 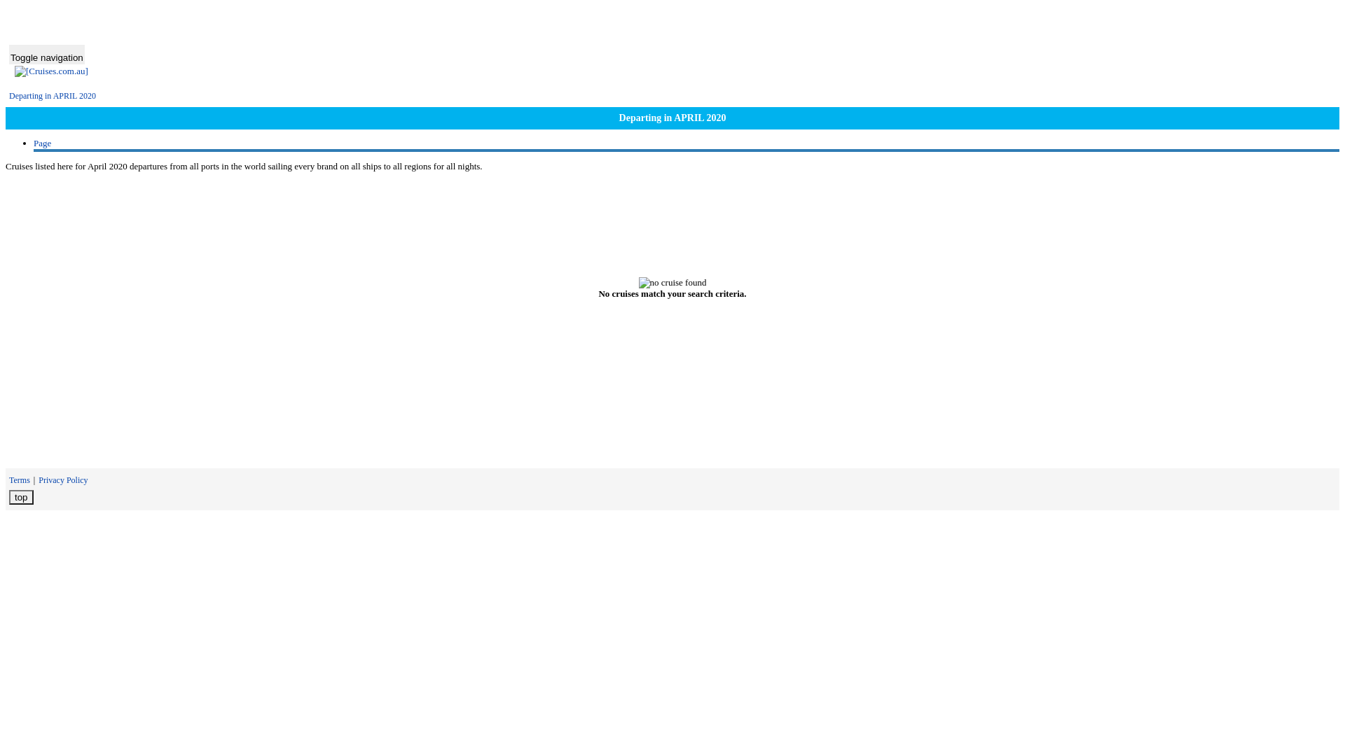 What do you see at coordinates (42, 143) in the screenshot?
I see `Page` at bounding box center [42, 143].